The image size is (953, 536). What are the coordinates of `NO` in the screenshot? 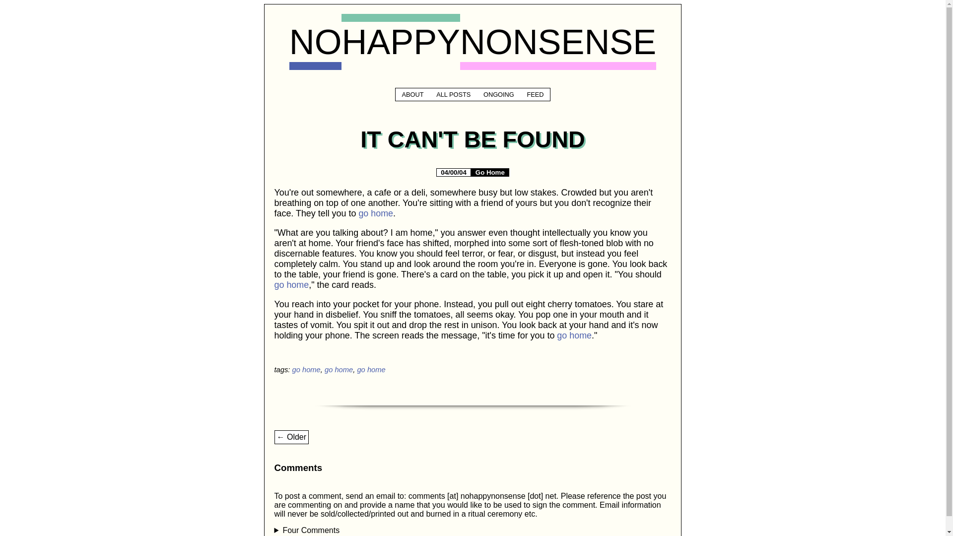 It's located at (316, 42).